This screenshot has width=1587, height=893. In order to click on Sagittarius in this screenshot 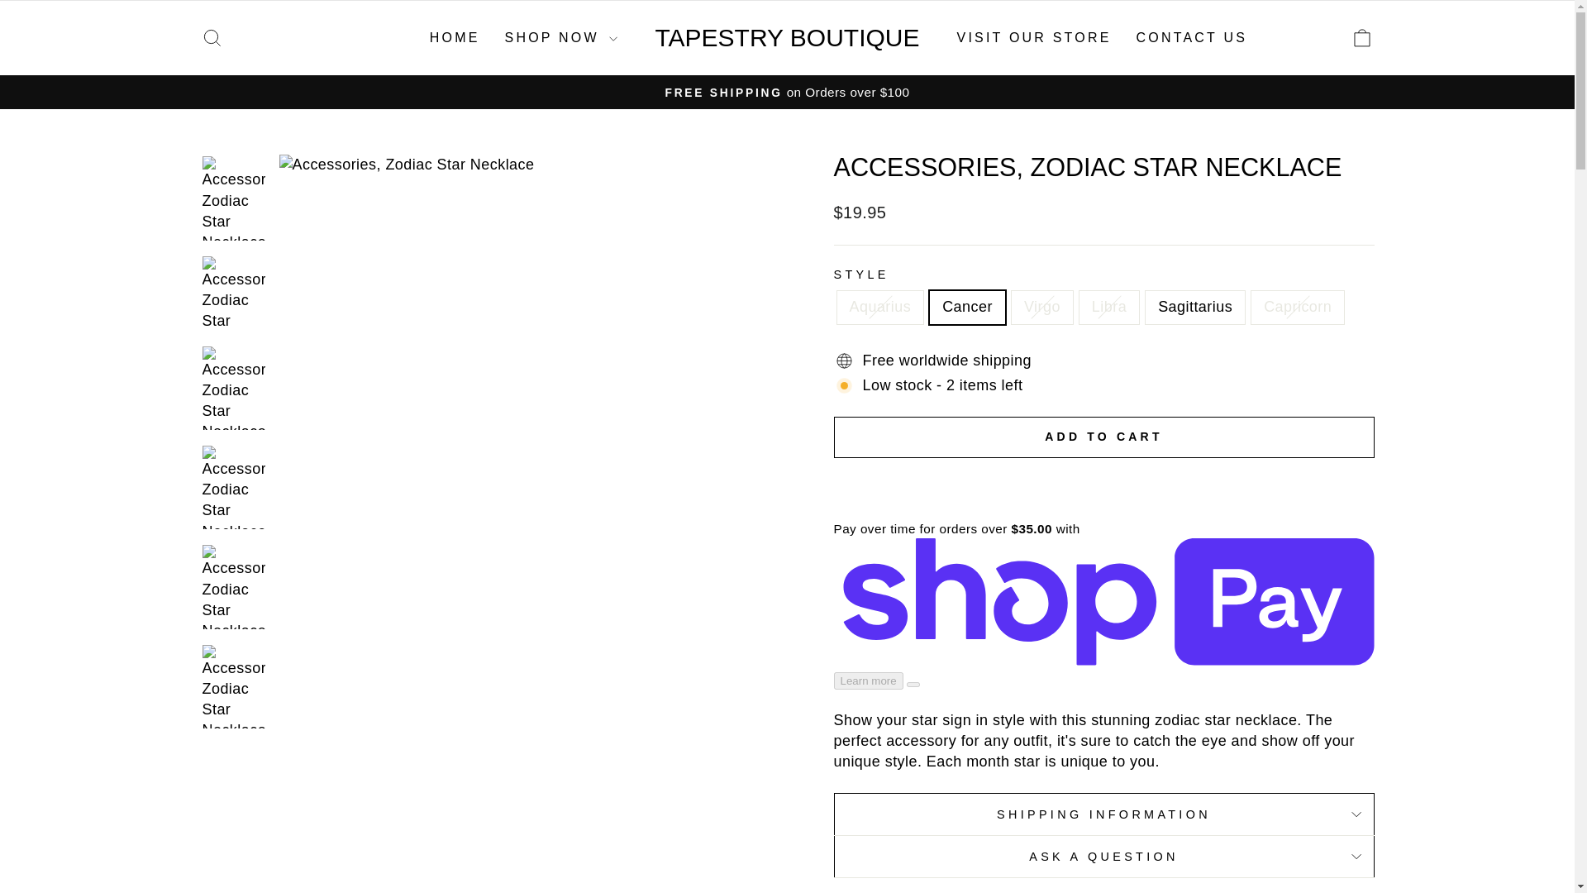, I will do `click(786, 37)`.